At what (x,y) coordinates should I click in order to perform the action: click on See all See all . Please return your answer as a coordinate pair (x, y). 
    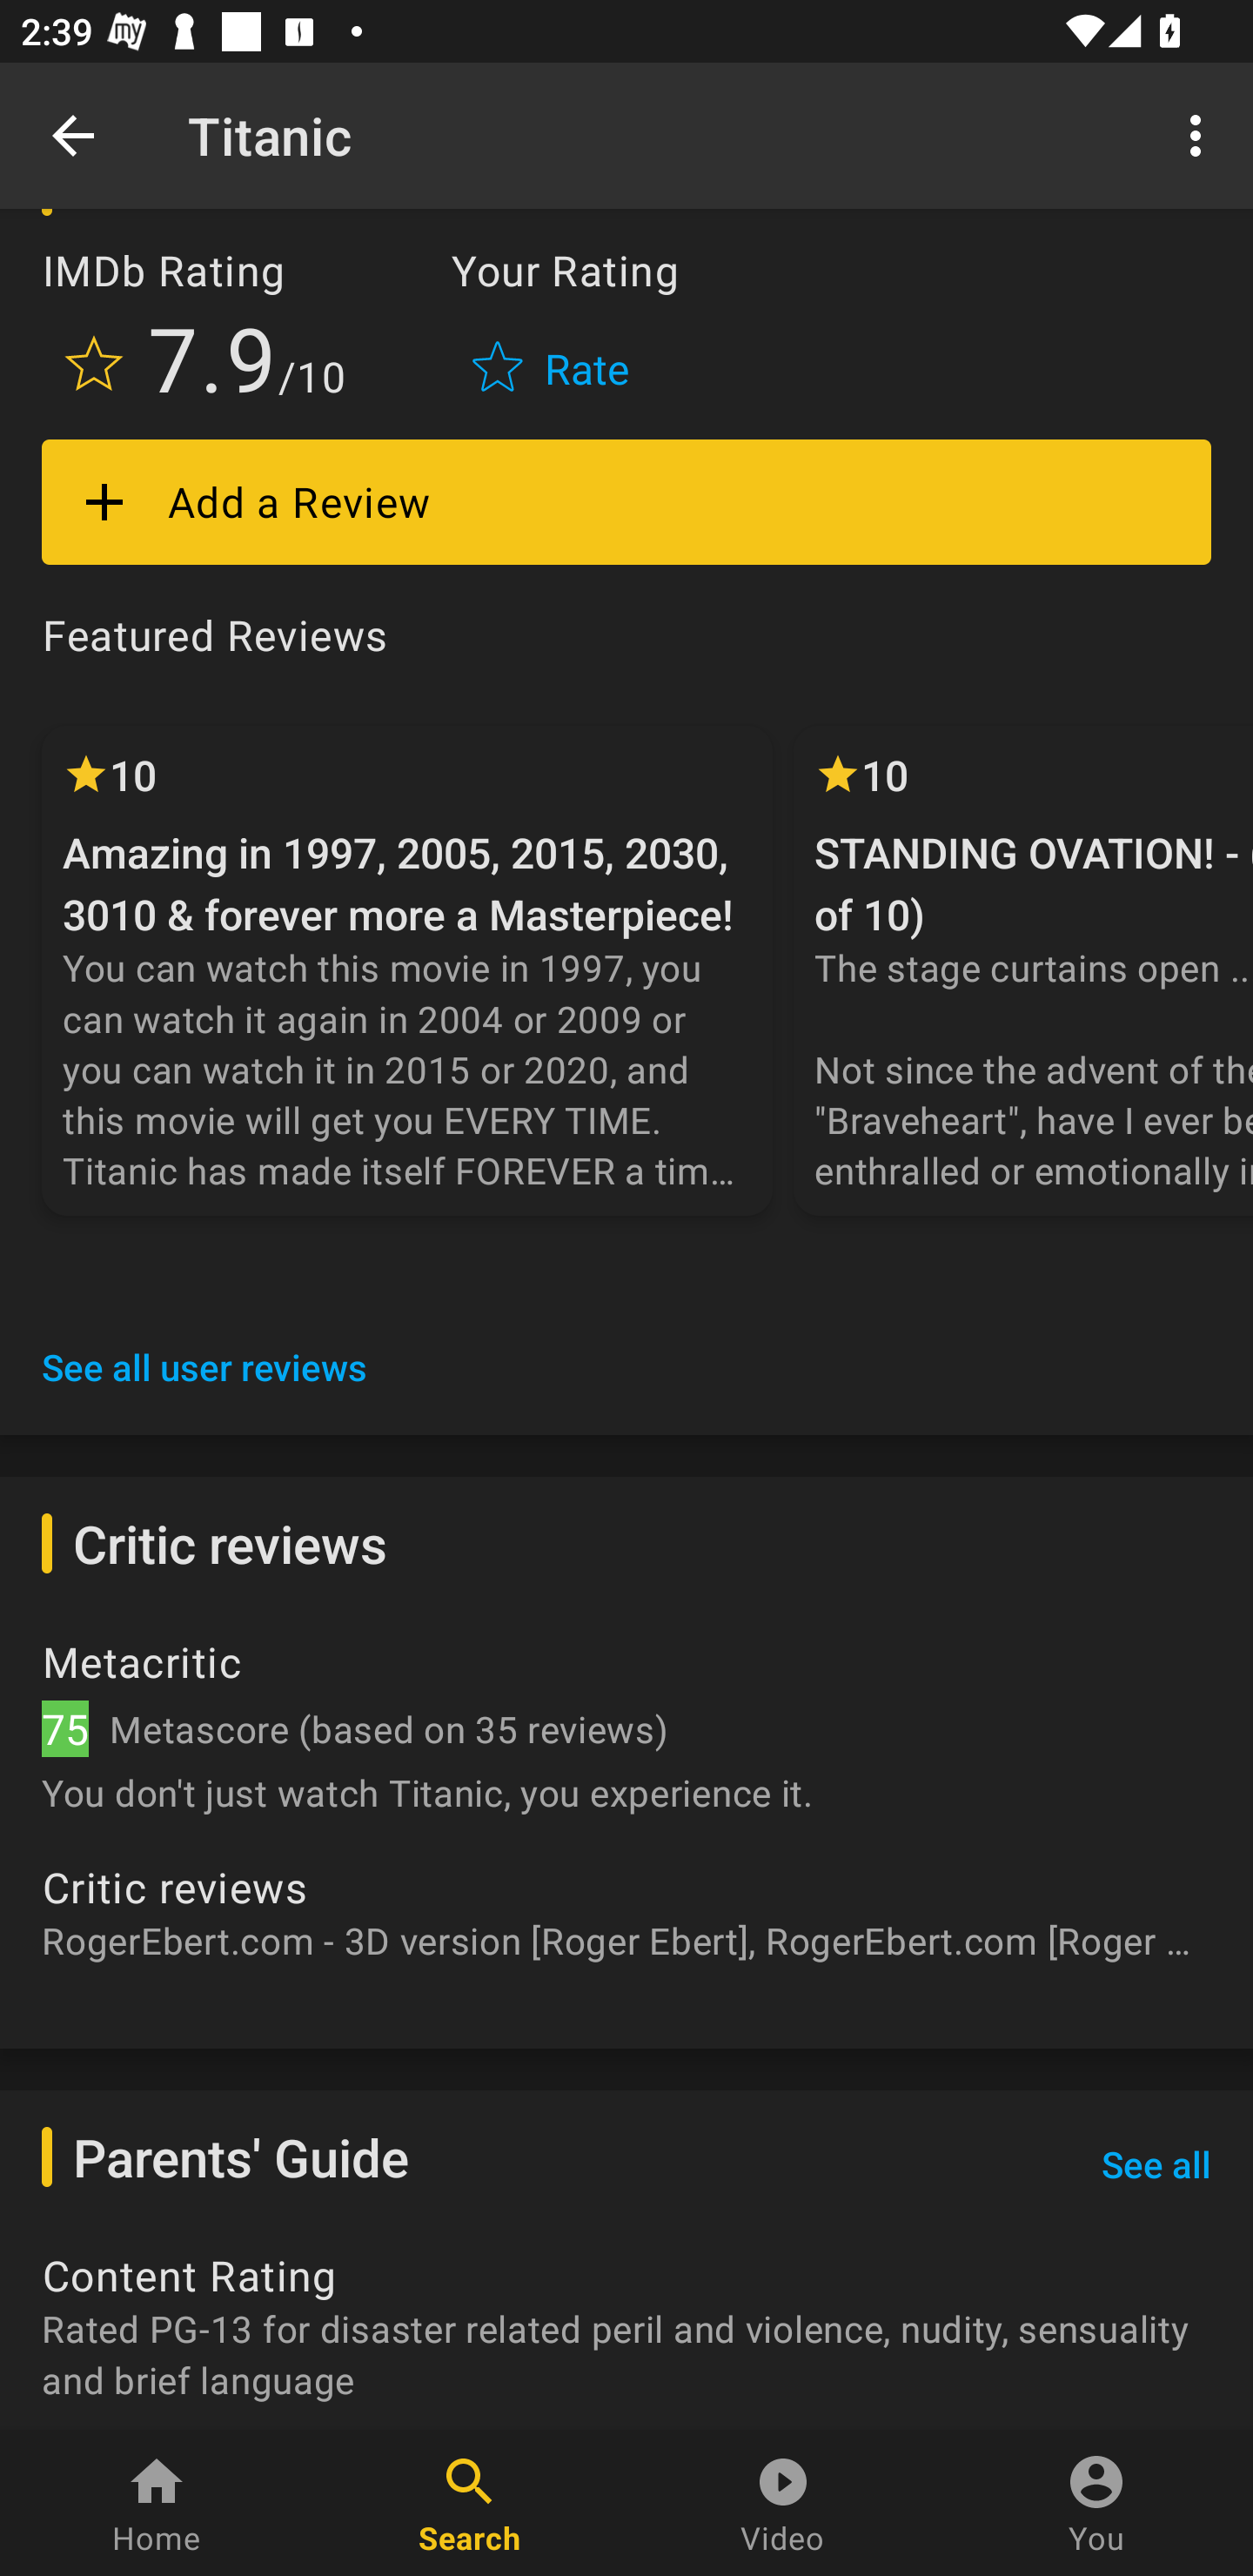
    Looking at the image, I should click on (1156, 2165).